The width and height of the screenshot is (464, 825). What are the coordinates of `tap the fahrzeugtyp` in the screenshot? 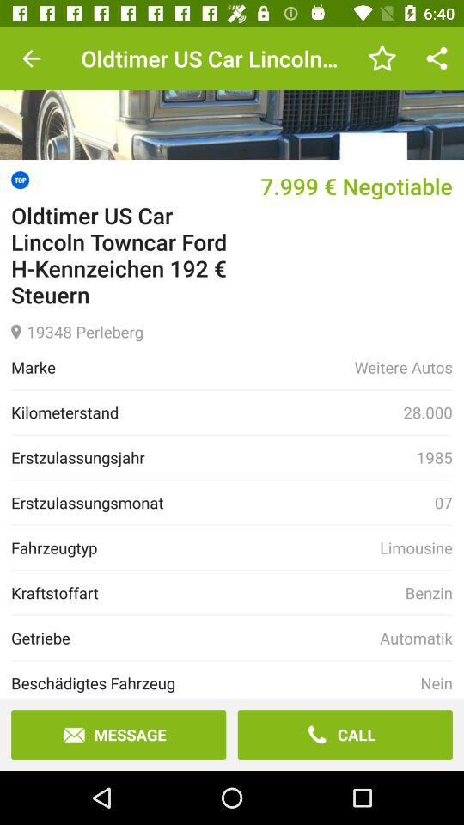 It's located at (196, 547).